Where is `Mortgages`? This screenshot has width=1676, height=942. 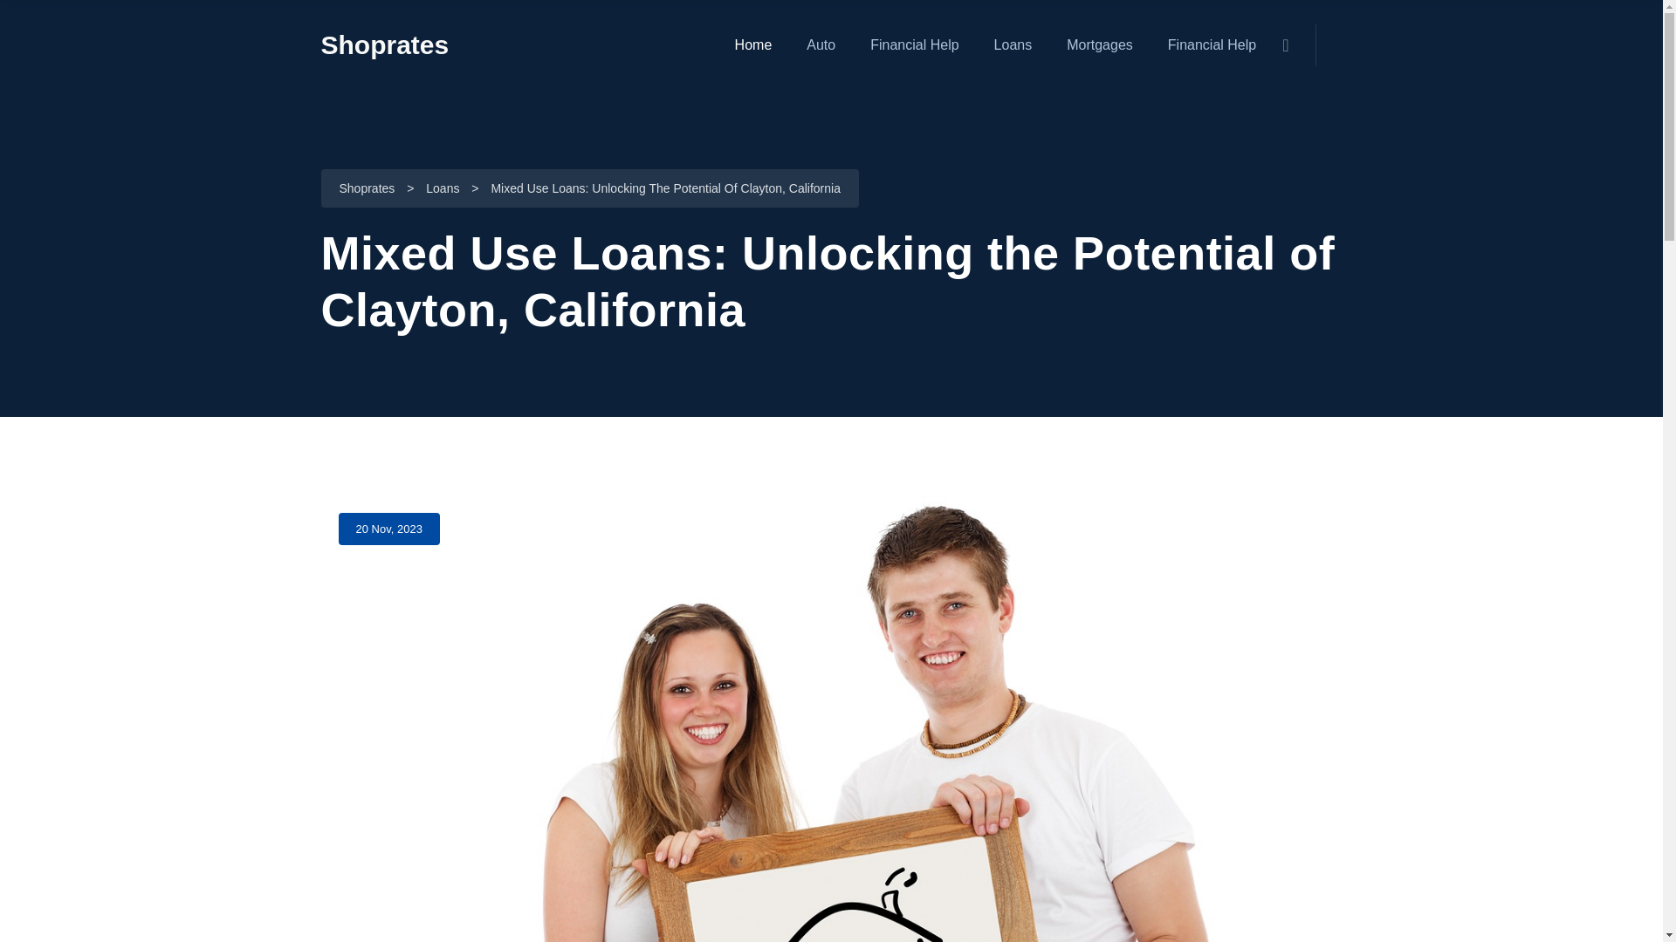 Mortgages is located at coordinates (1099, 44).